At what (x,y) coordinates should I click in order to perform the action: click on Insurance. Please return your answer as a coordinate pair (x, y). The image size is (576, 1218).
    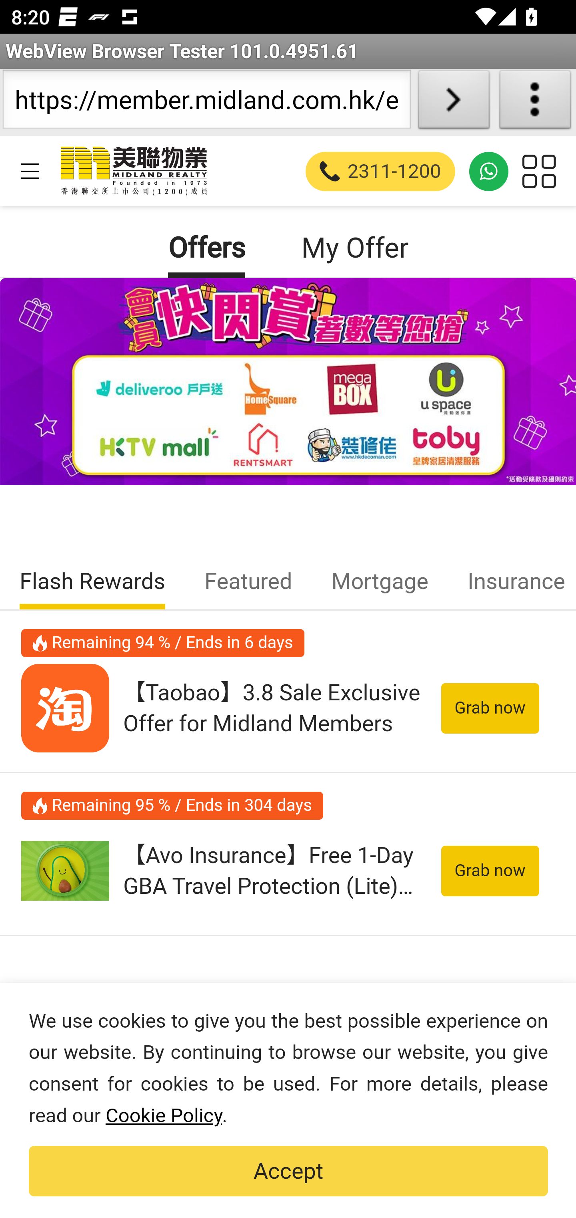
    Looking at the image, I should click on (511, 582).